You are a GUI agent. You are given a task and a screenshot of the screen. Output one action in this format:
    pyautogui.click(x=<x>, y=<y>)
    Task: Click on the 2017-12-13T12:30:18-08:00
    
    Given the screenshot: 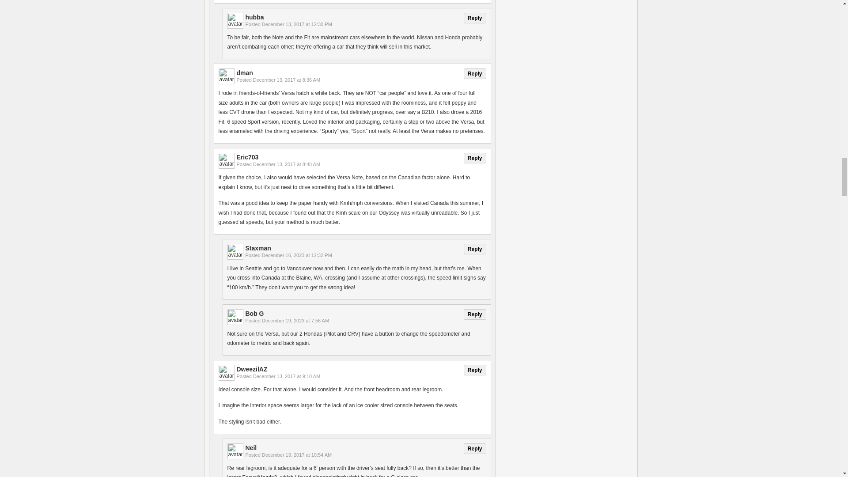 What is the action you would take?
    pyautogui.click(x=297, y=24)
    